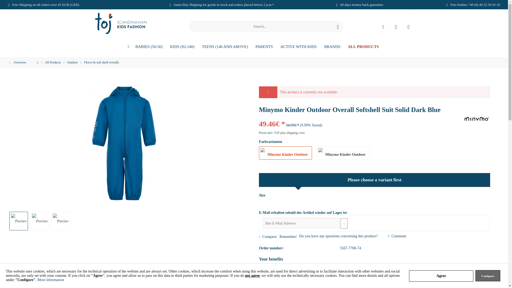  Describe the element at coordinates (332, 47) in the screenshot. I see `Brands` at that location.